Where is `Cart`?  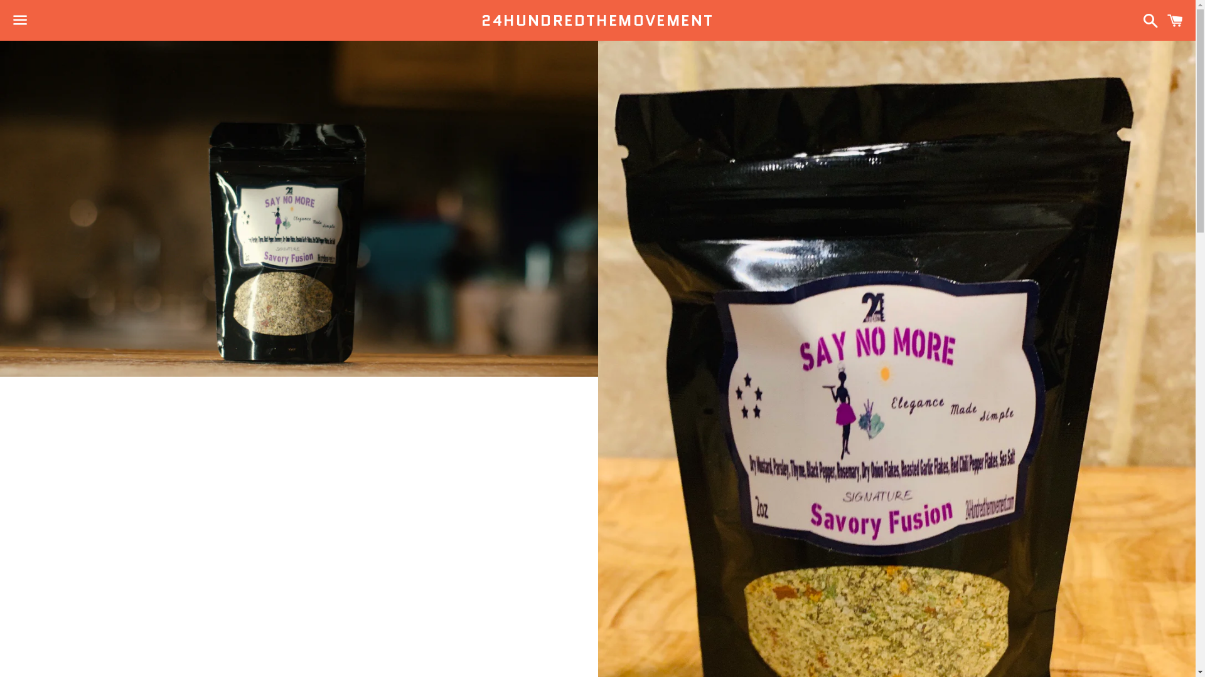
Cart is located at coordinates (1175, 20).